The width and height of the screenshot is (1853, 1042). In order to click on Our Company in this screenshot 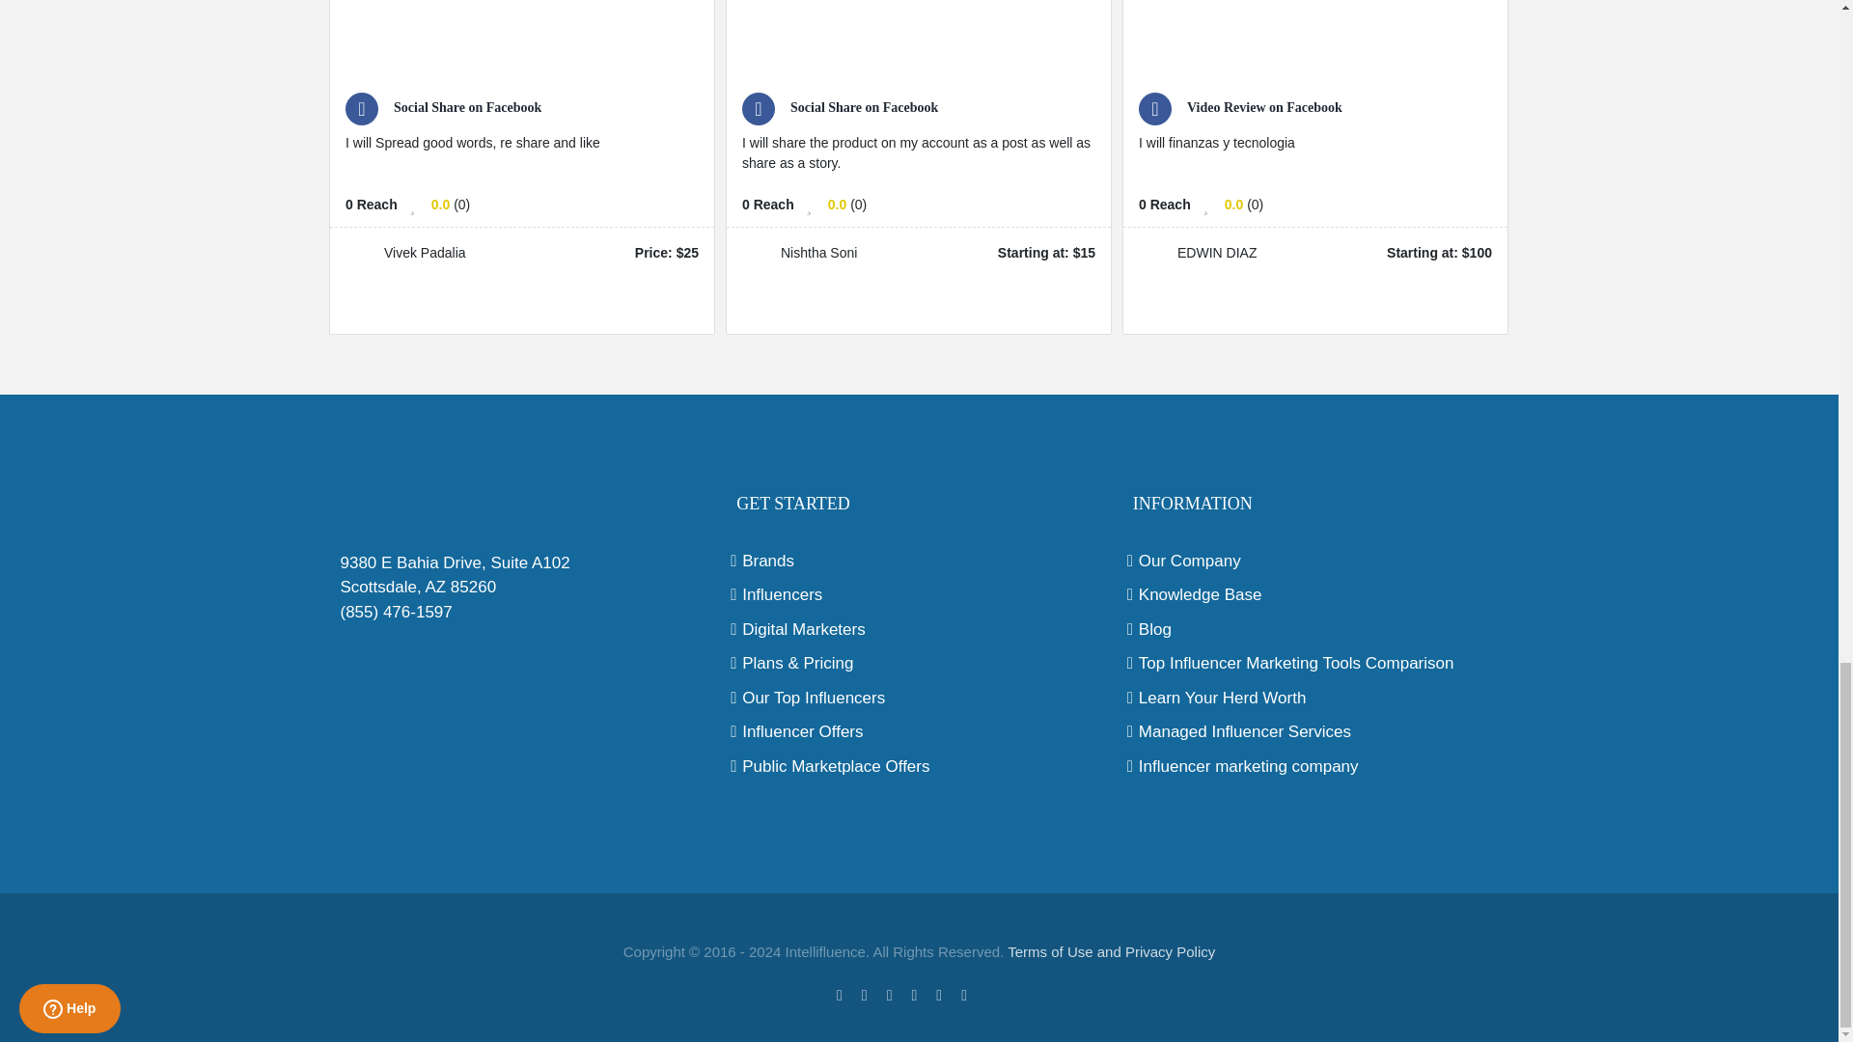, I will do `click(1316, 562)`.